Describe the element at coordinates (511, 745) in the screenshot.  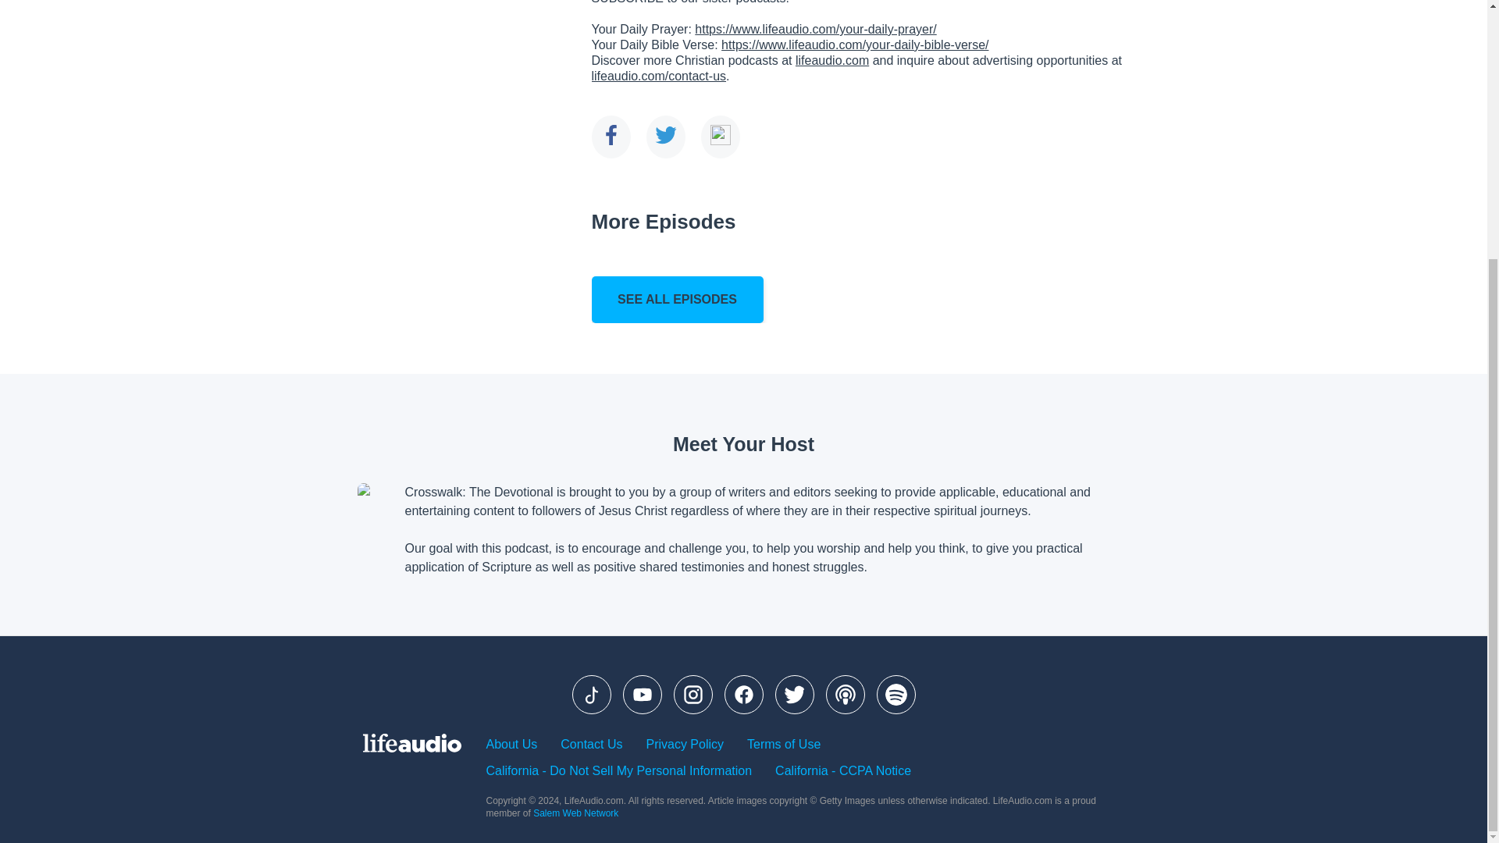
I see `About Us` at that location.